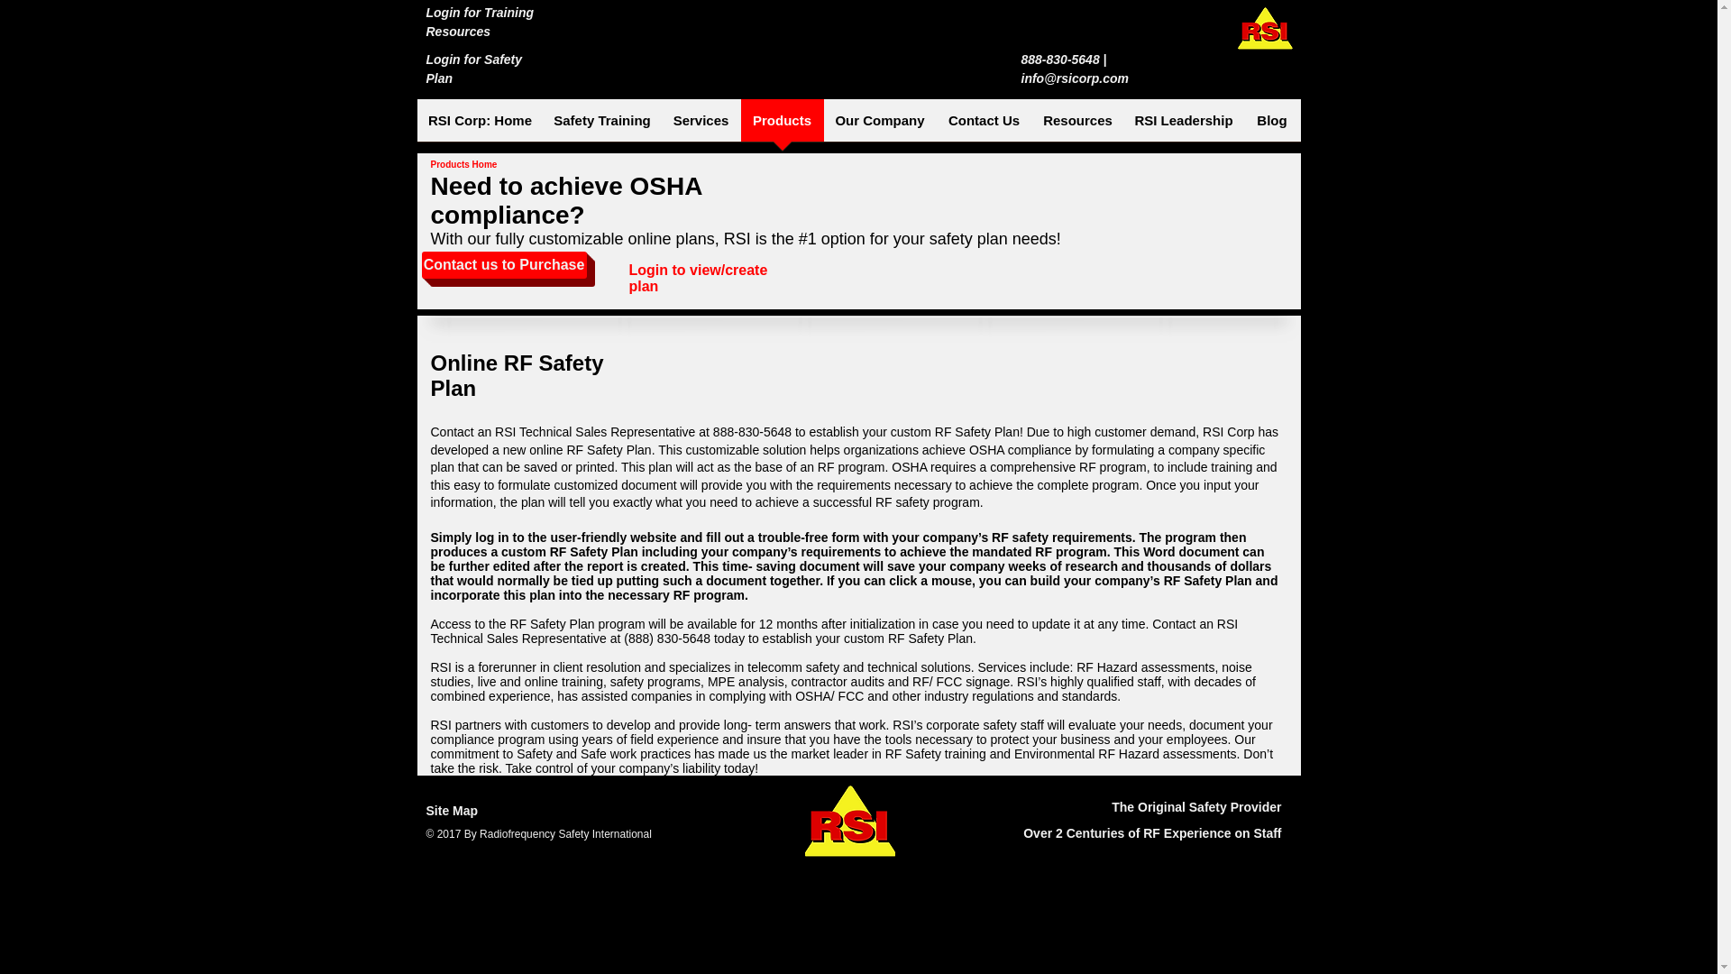 The height and width of the screenshot is (974, 1731). I want to click on Login for Safety Plan, so click(474, 69).